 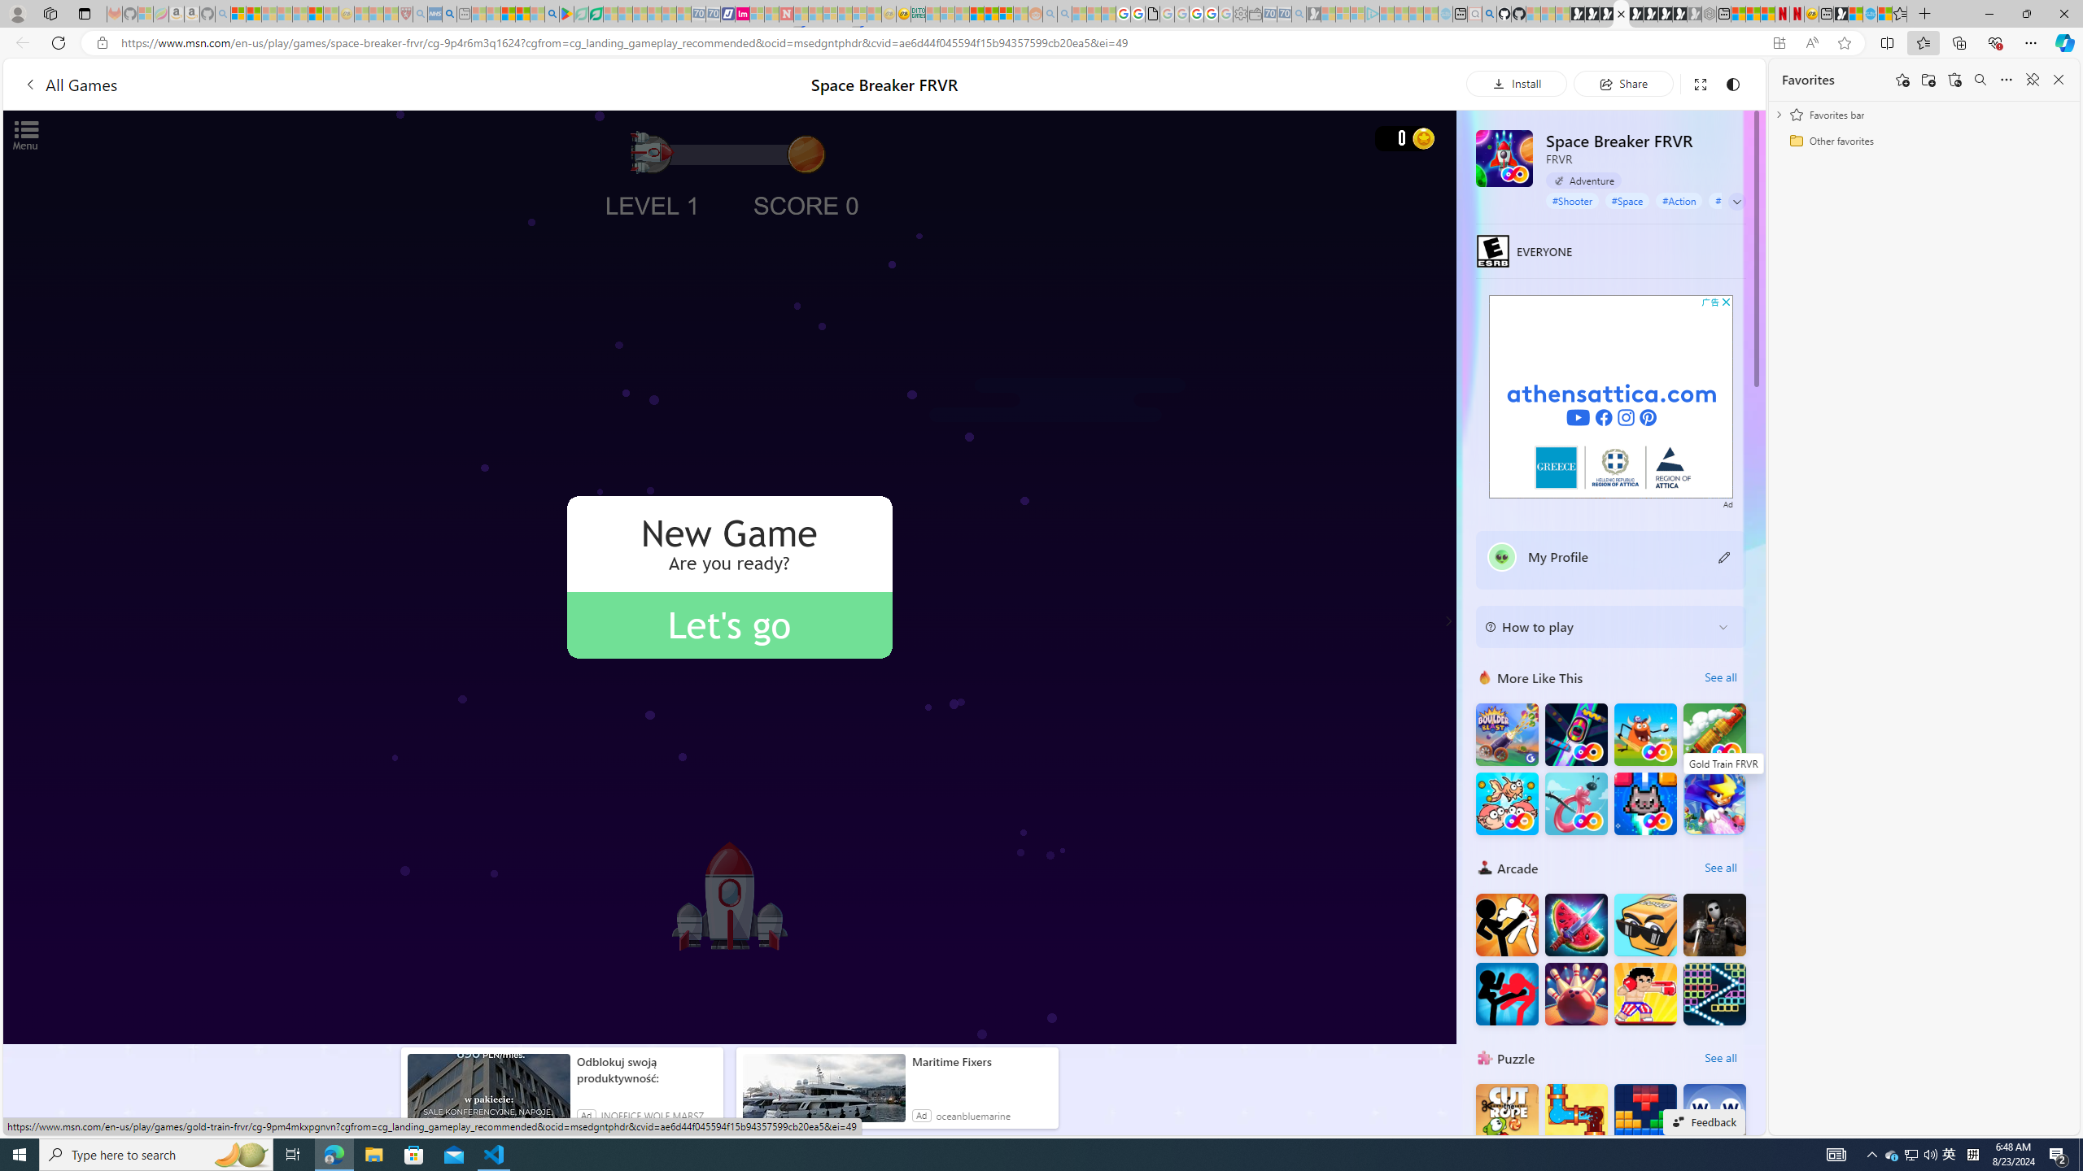 I want to click on anim-content, so click(x=824, y=1095).